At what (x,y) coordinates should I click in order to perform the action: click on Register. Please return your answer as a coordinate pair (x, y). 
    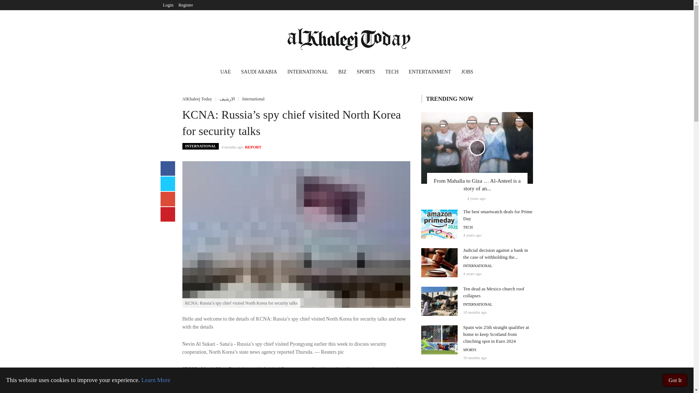
    Looking at the image, I should click on (186, 5).